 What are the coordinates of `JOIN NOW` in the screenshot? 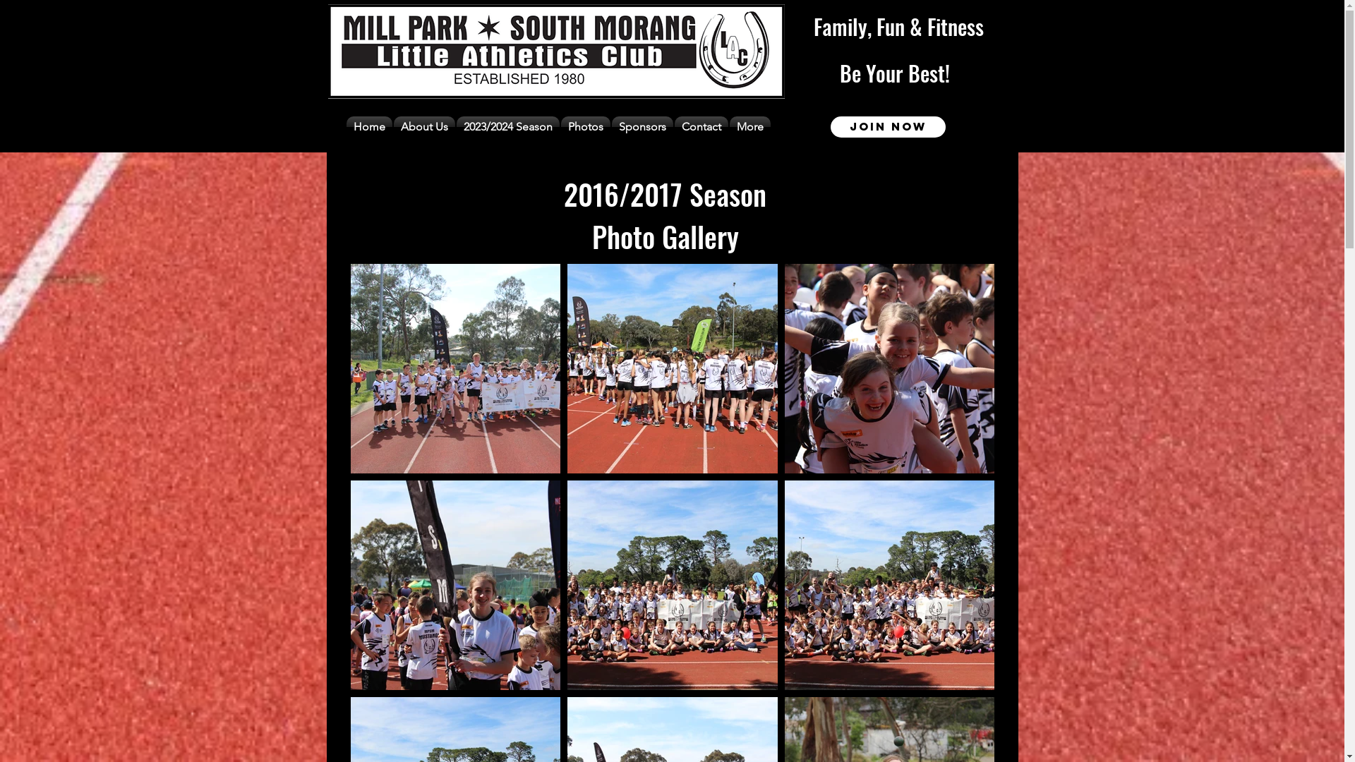 It's located at (888, 127).